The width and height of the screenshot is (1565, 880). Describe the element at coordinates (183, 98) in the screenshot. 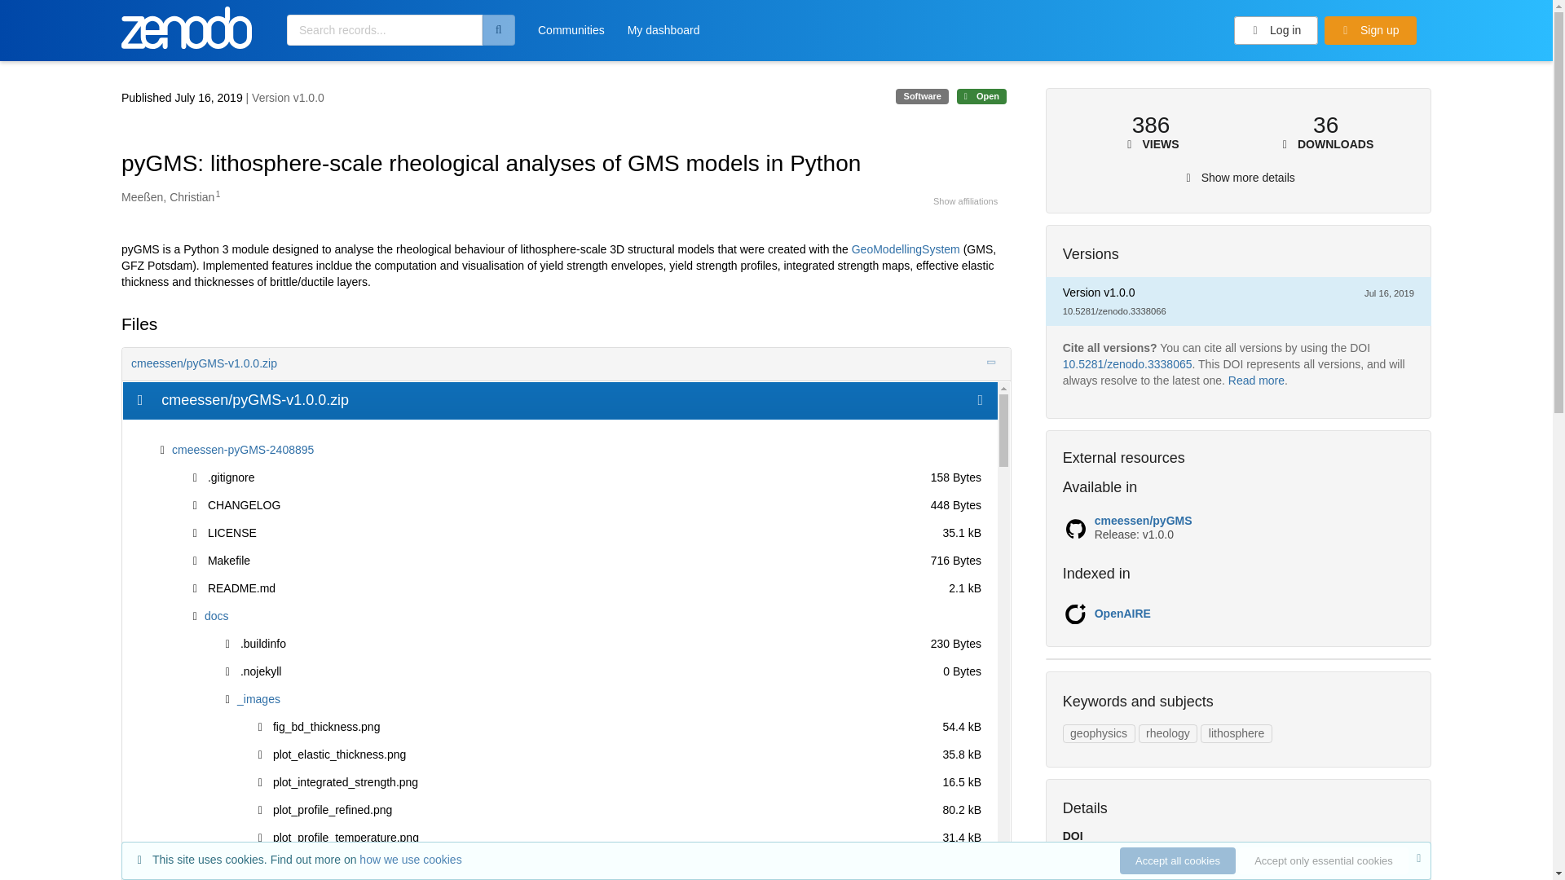

I see `Publication date` at that location.